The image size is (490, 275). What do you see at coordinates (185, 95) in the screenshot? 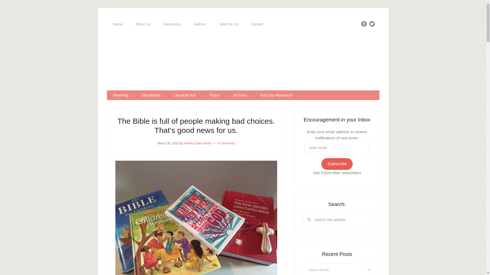
I see `Liturgical Year` at bounding box center [185, 95].